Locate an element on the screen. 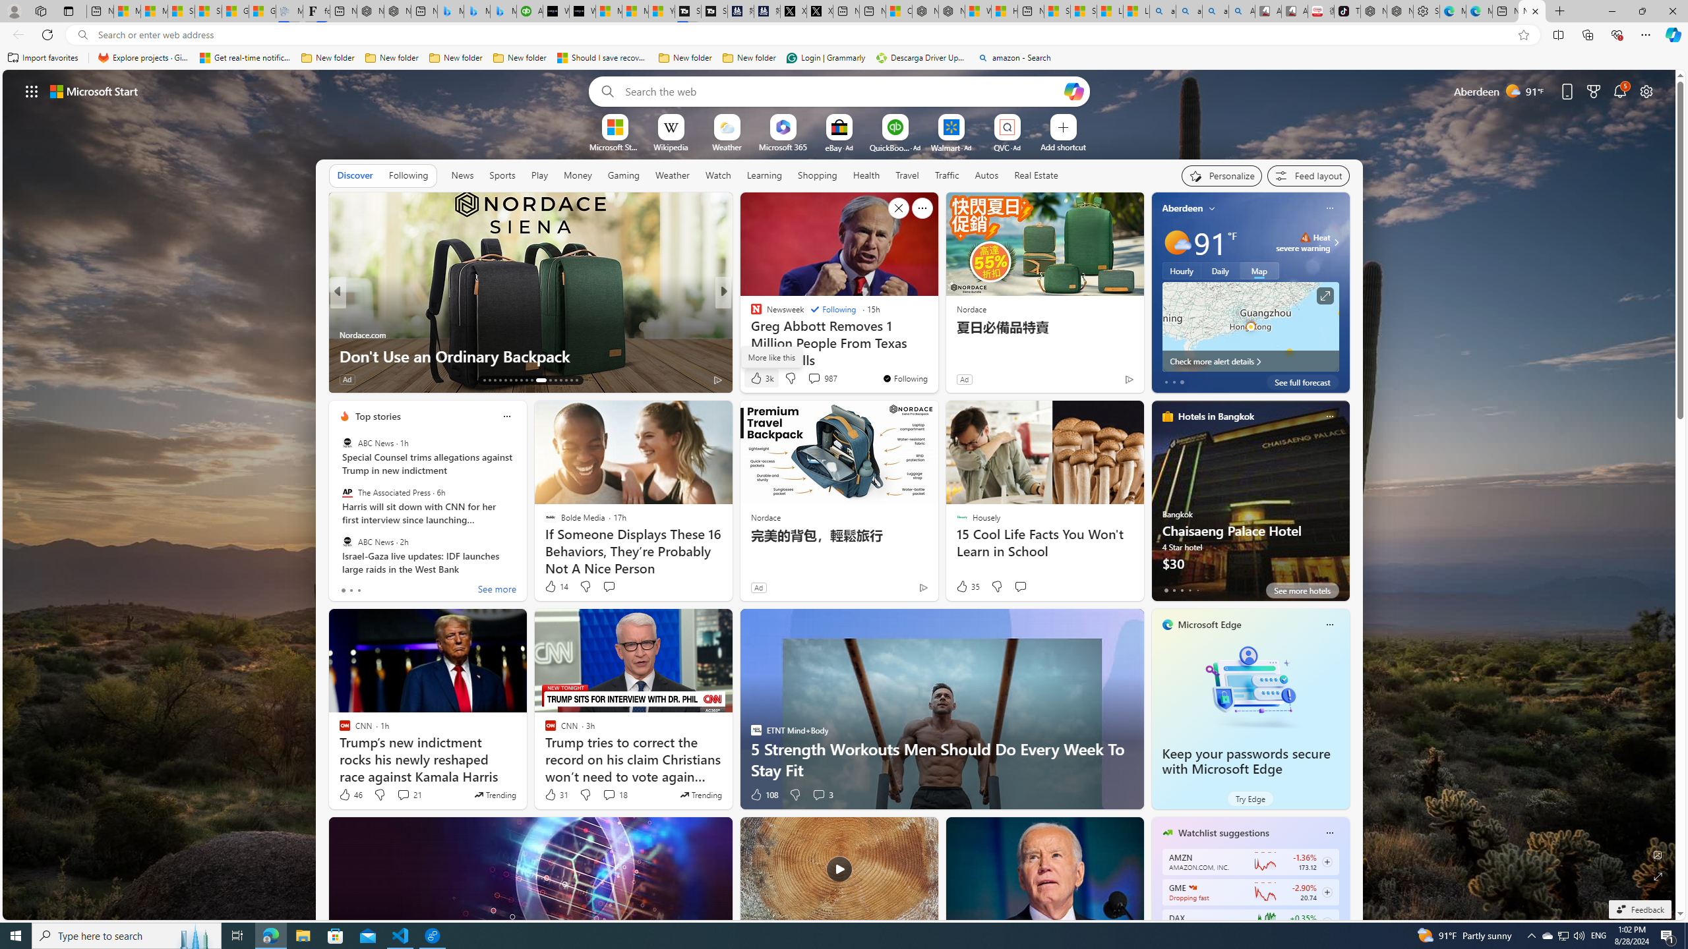 This screenshot has width=1688, height=949. Open Copilot is located at coordinates (1073, 91).